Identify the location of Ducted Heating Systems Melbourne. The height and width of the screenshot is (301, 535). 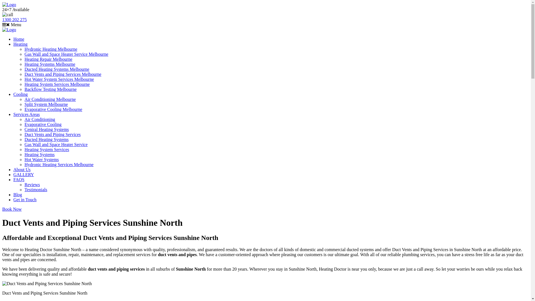
(57, 69).